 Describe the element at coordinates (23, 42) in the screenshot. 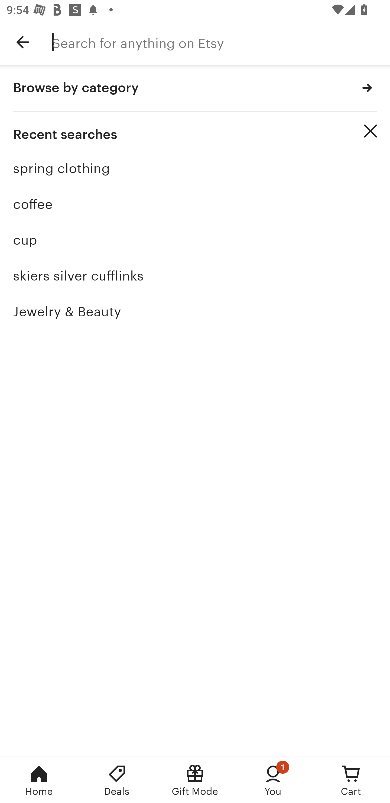

I see `Navigate up` at that location.